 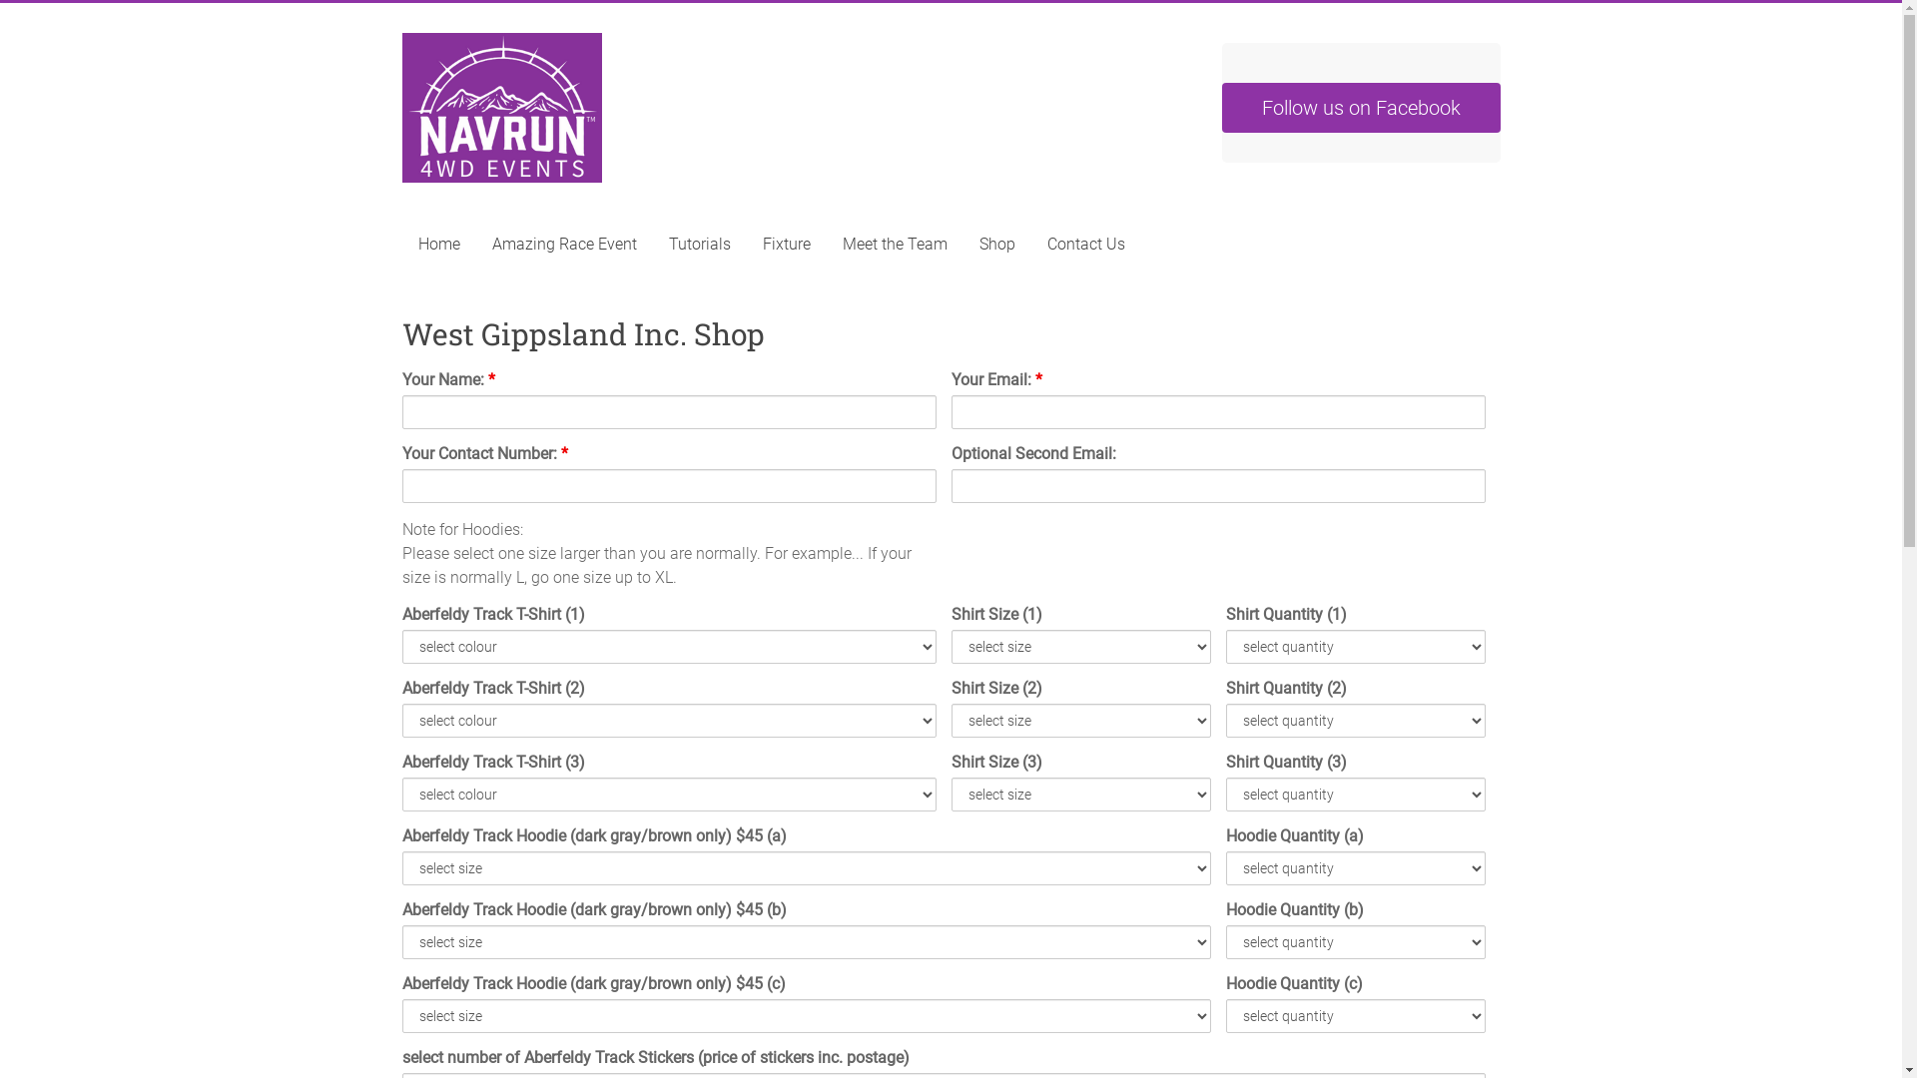 What do you see at coordinates (438, 245) in the screenshot?
I see `Home` at bounding box center [438, 245].